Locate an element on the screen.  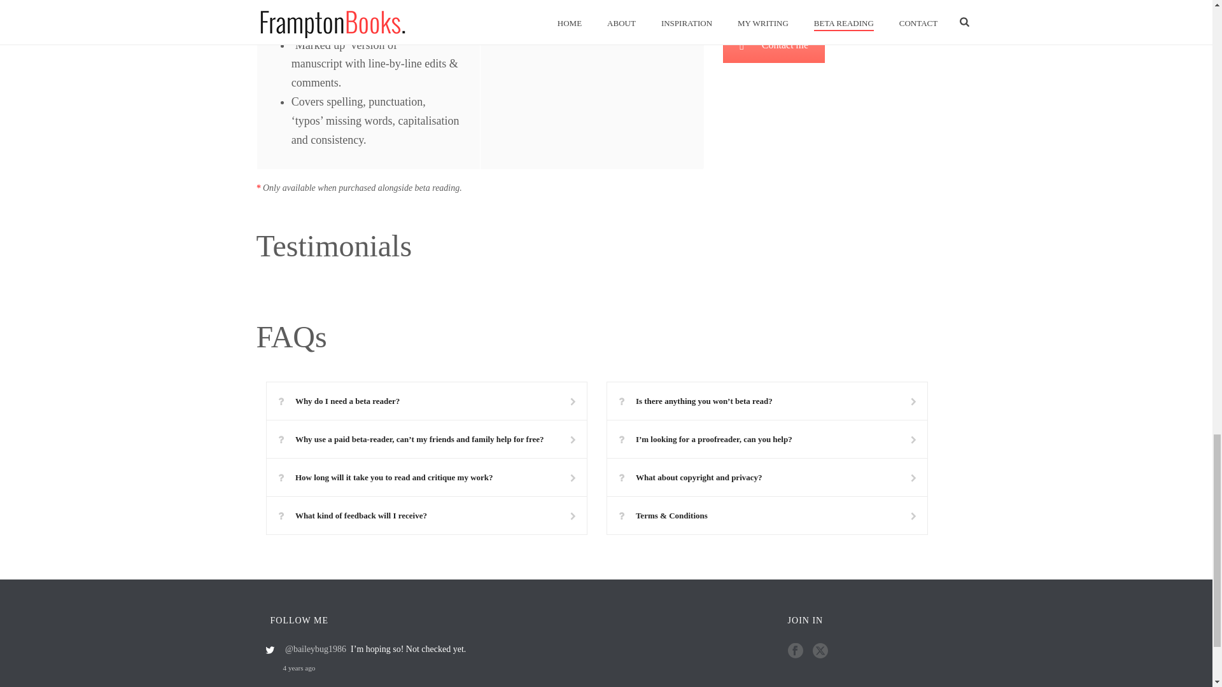
Contact me is located at coordinates (774, 45).